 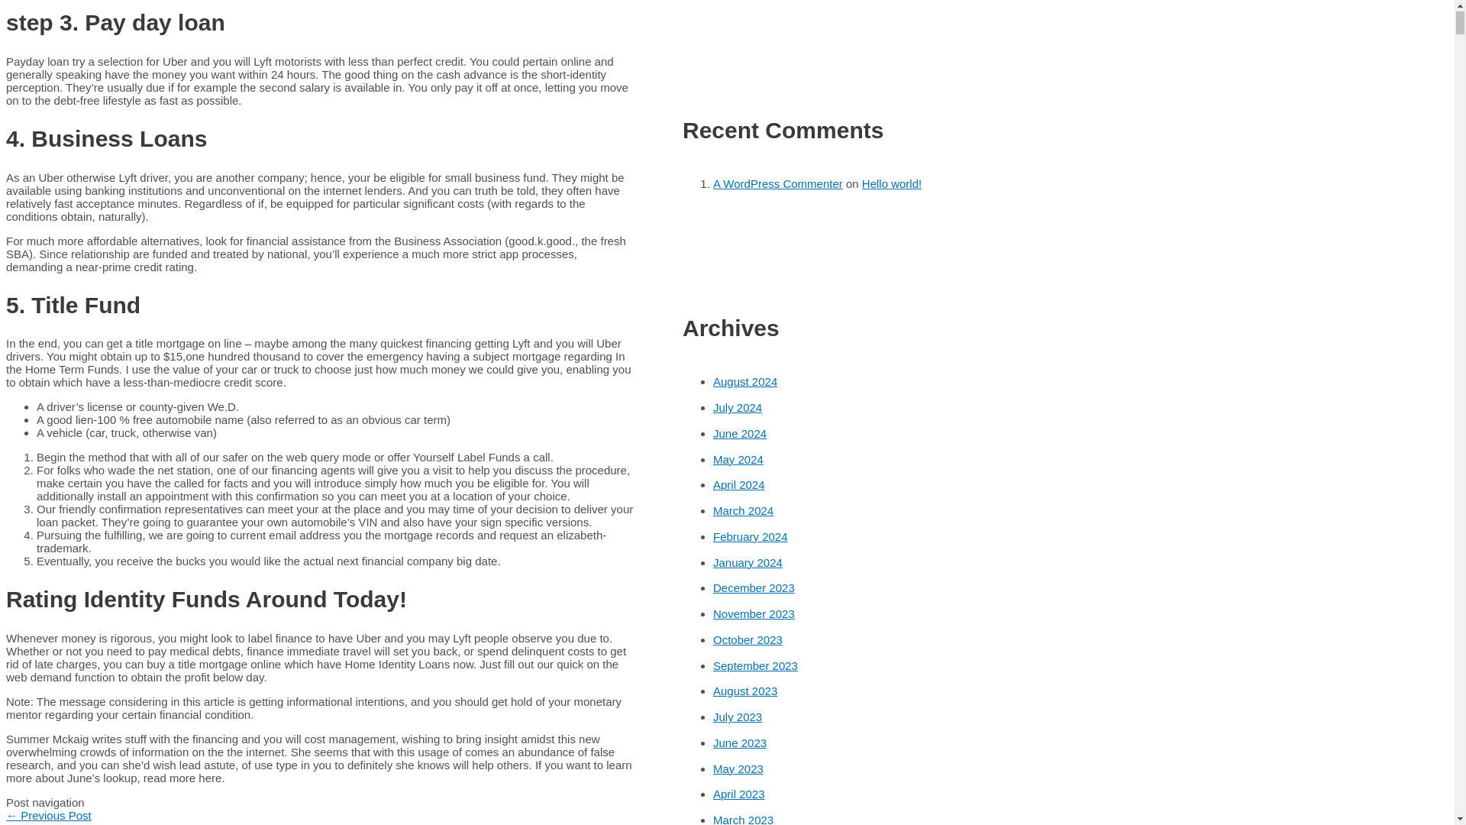 I want to click on December 2023, so click(x=753, y=587).